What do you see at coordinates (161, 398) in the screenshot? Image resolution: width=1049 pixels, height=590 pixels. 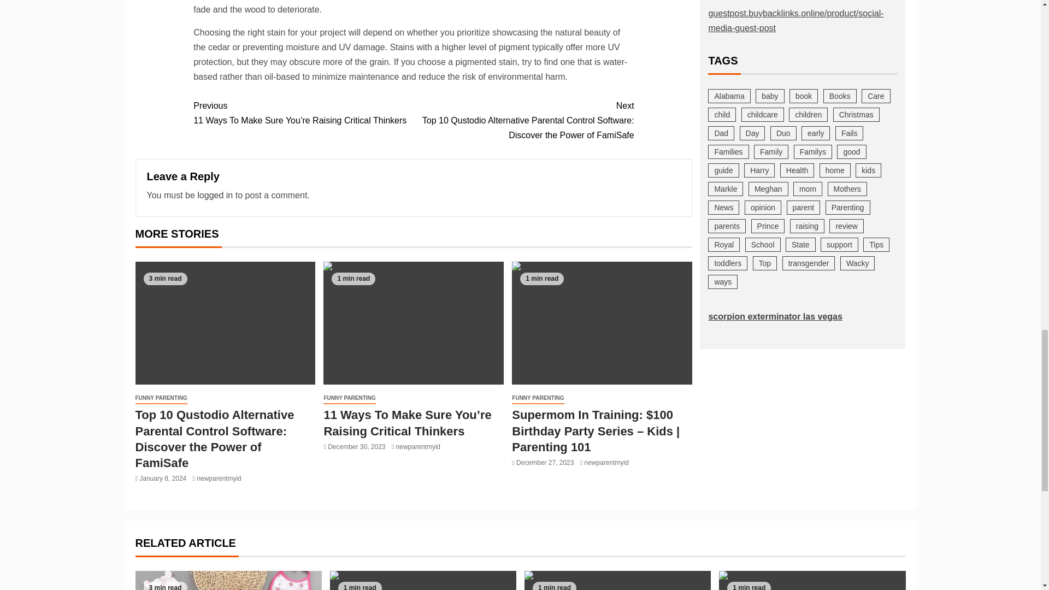 I see `FUNNY PARENTING` at bounding box center [161, 398].